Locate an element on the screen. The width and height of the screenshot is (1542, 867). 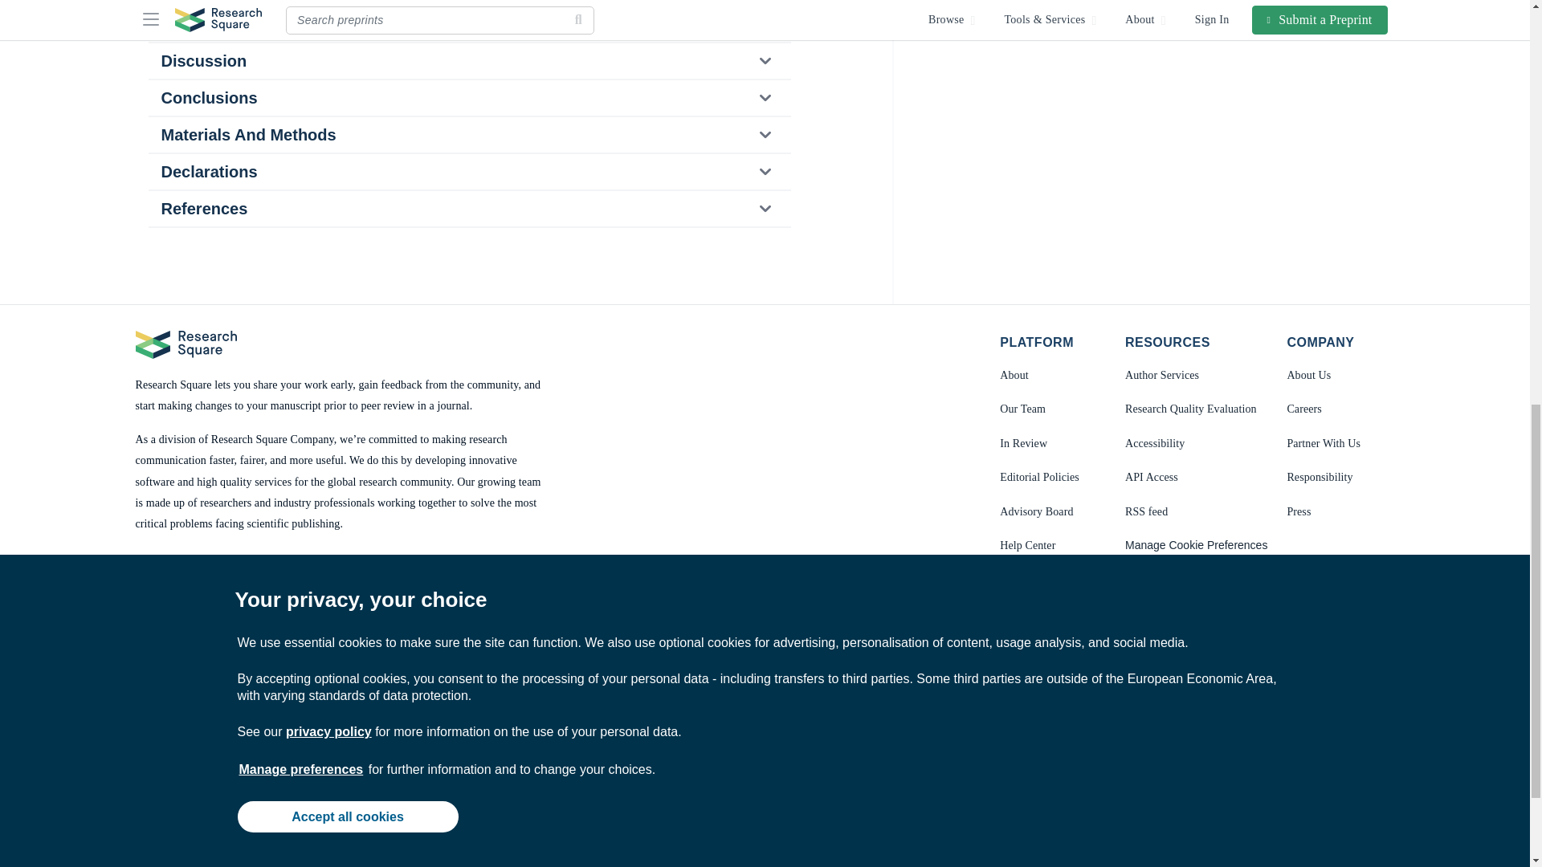
Discussion is located at coordinates (468, 61).